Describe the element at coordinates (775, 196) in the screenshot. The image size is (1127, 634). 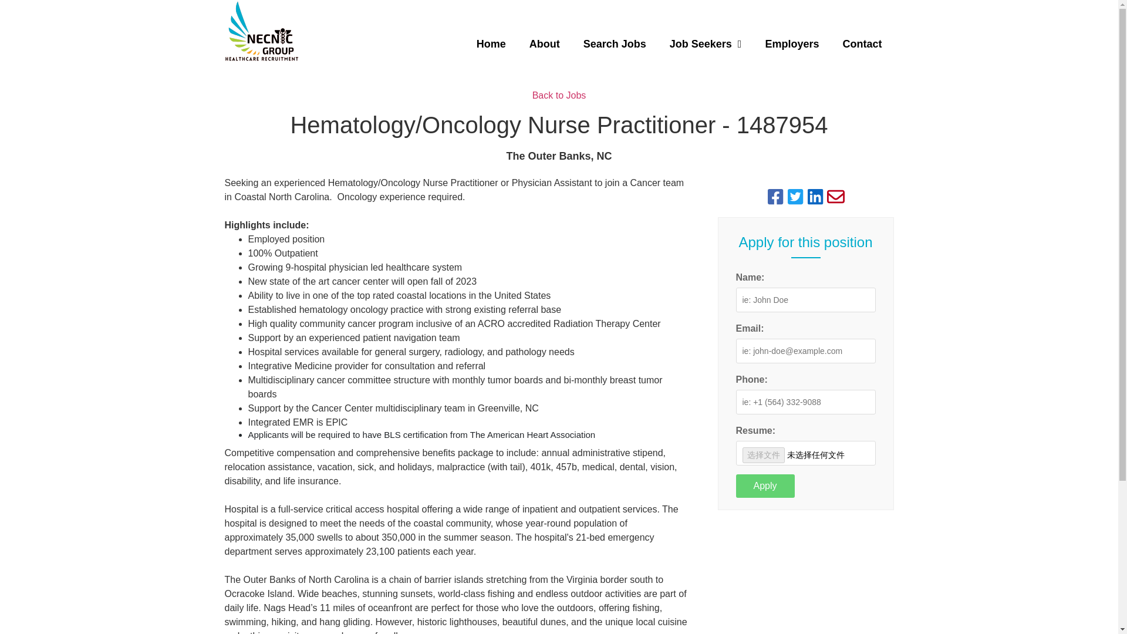
I see `Share on Facebook` at that location.